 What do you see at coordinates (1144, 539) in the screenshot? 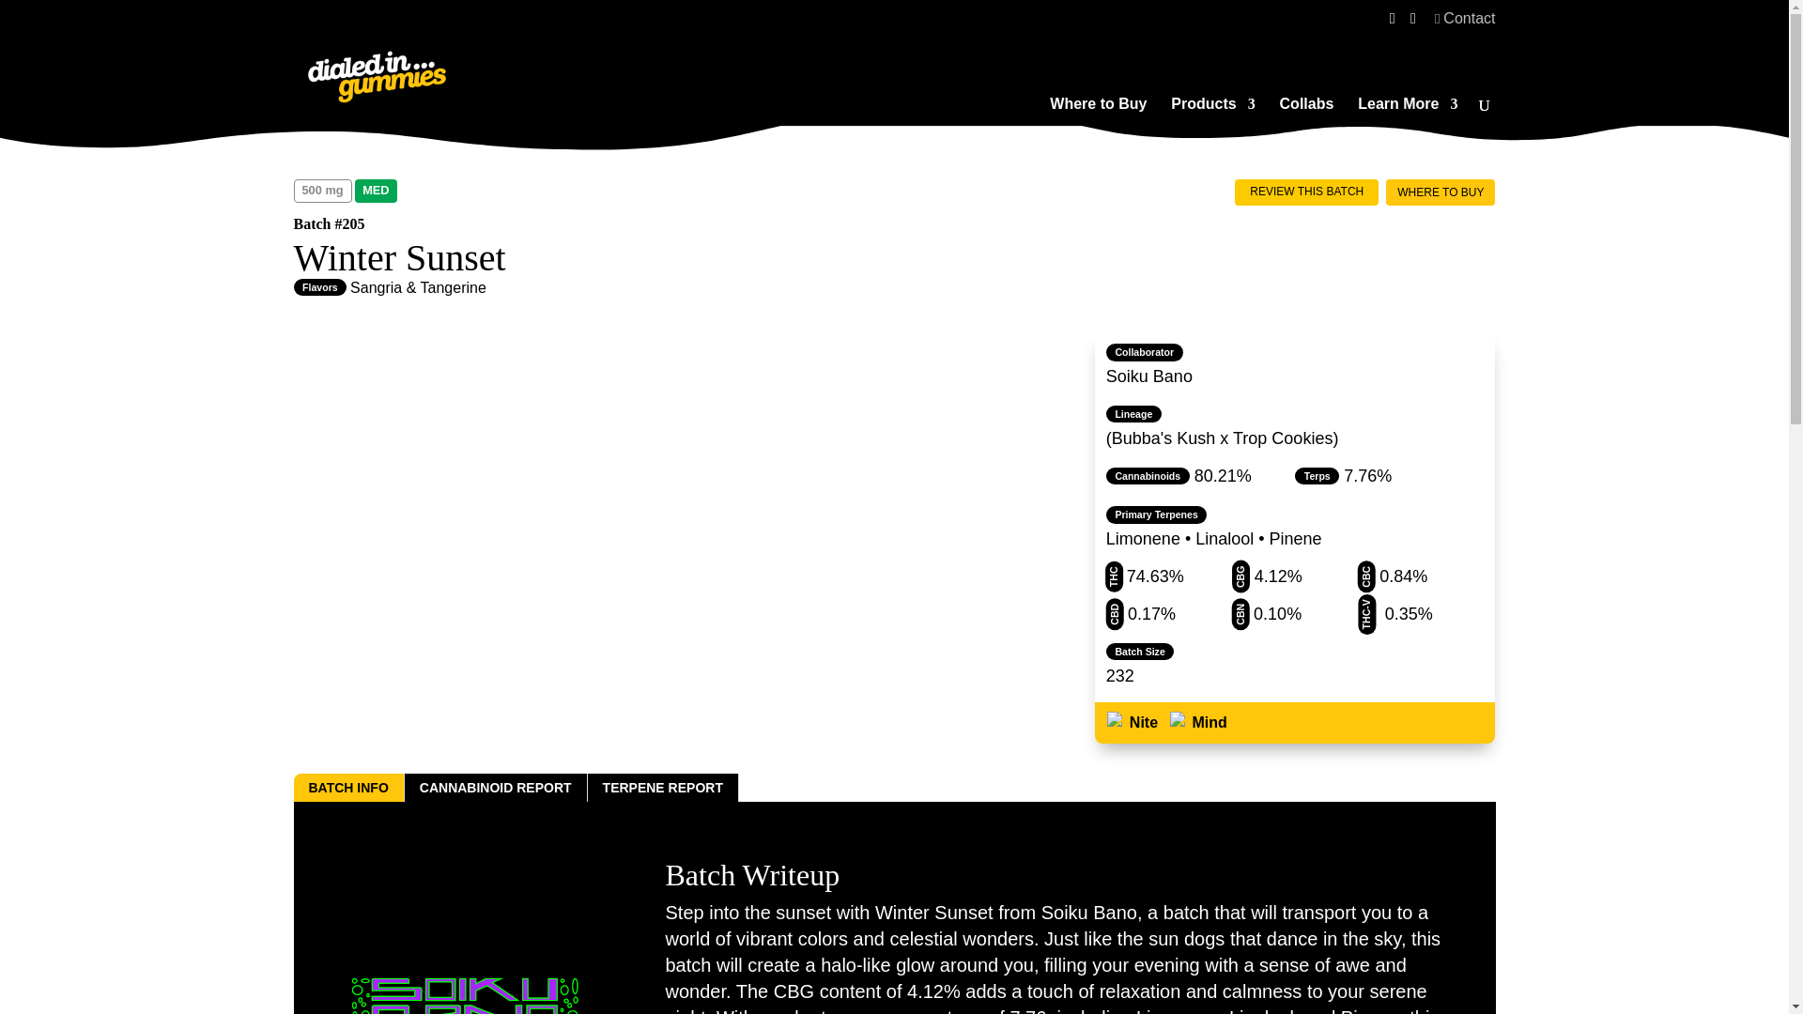
I see `Limonene` at bounding box center [1144, 539].